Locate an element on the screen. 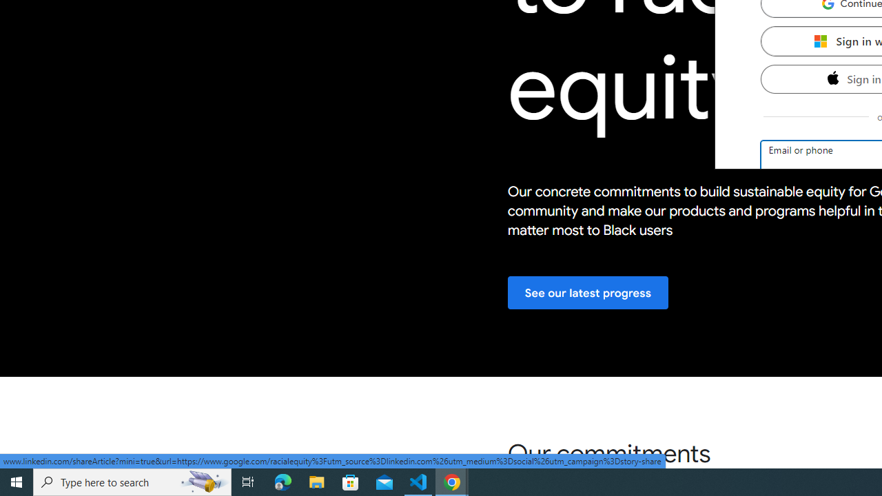 The width and height of the screenshot is (882, 496). Search highlights icon opens search home window is located at coordinates (204, 482).